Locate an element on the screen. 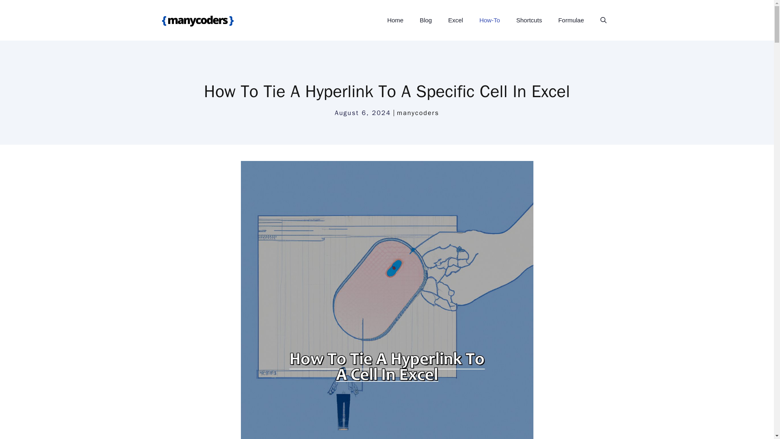  How-To is located at coordinates (490, 20).